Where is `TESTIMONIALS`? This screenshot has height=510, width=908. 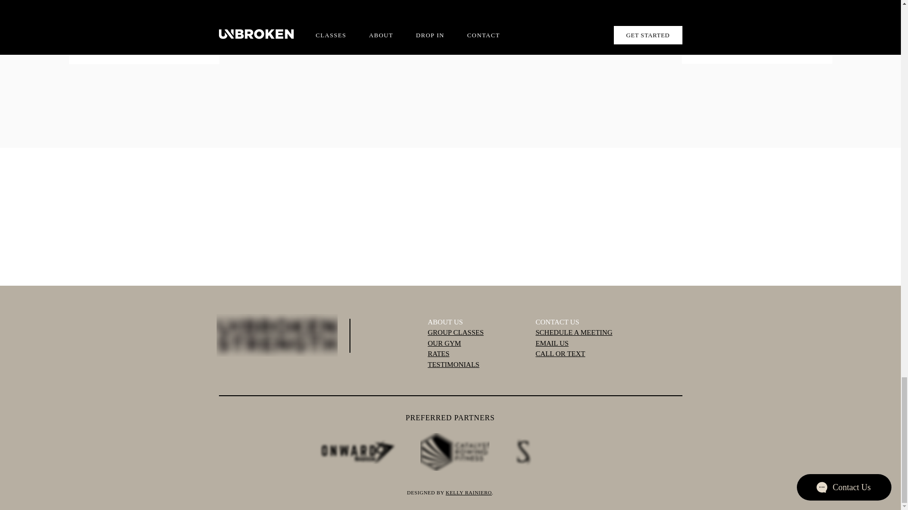 TESTIMONIALS is located at coordinates (453, 364).